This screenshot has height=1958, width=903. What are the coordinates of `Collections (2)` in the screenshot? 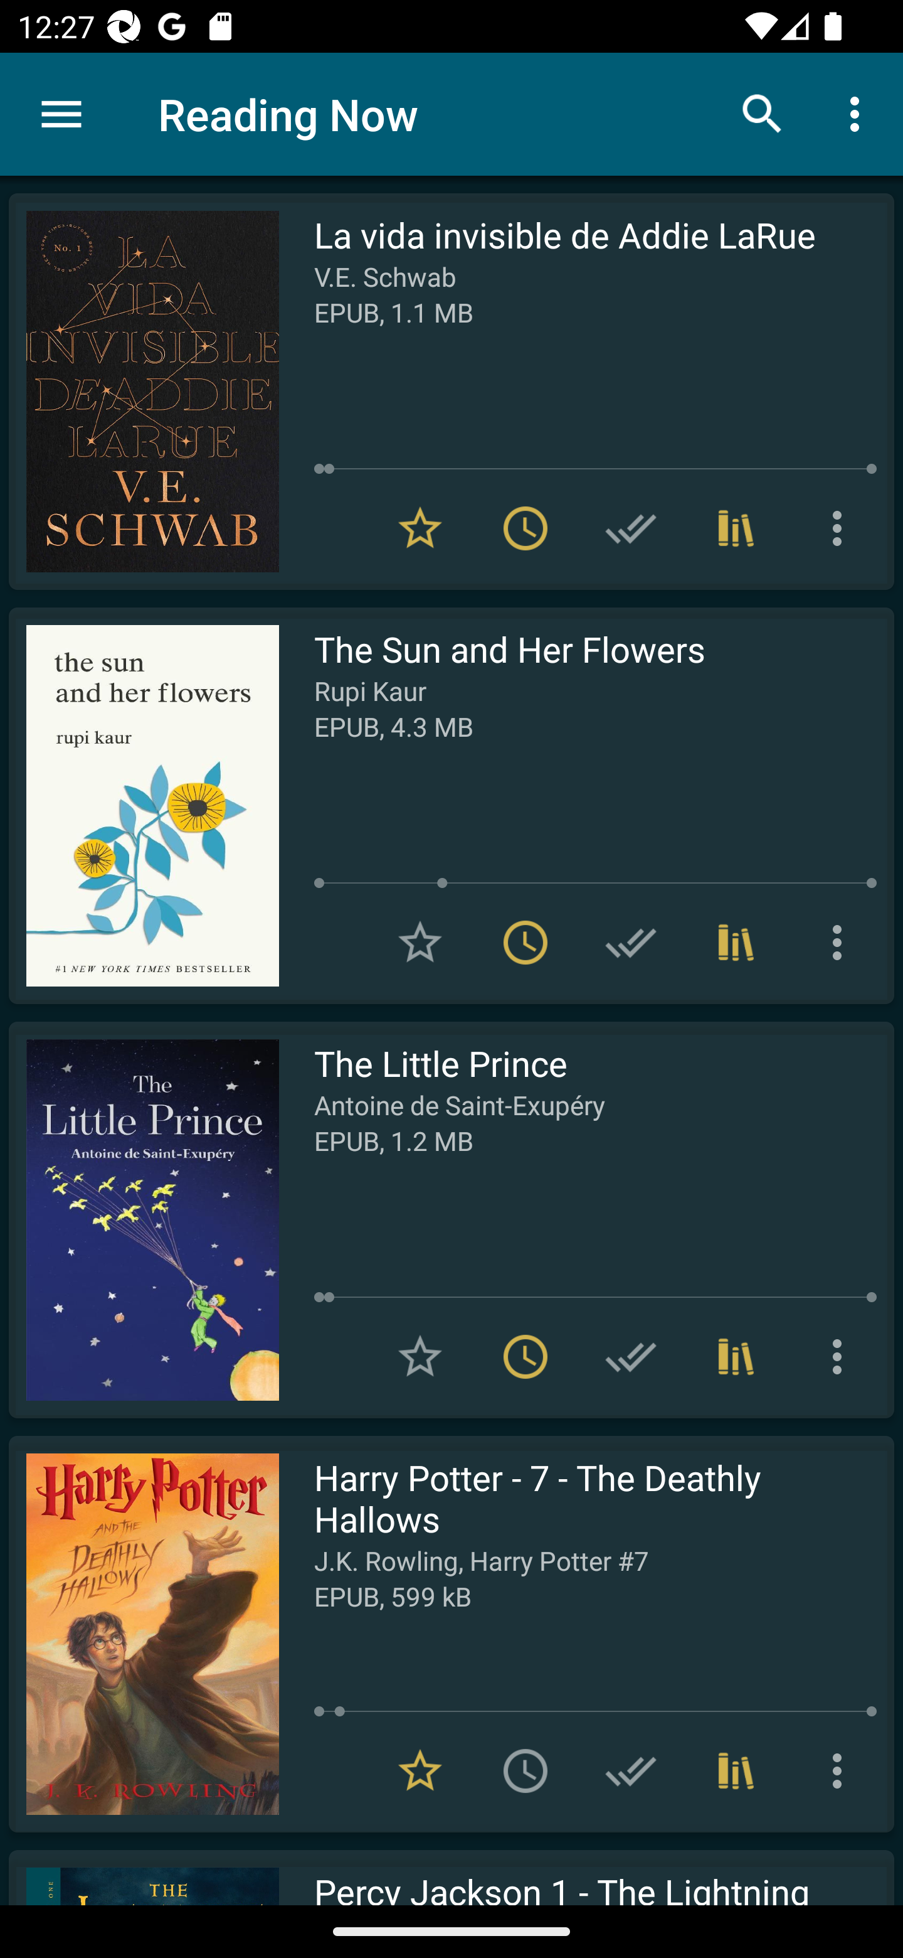 It's located at (736, 1771).